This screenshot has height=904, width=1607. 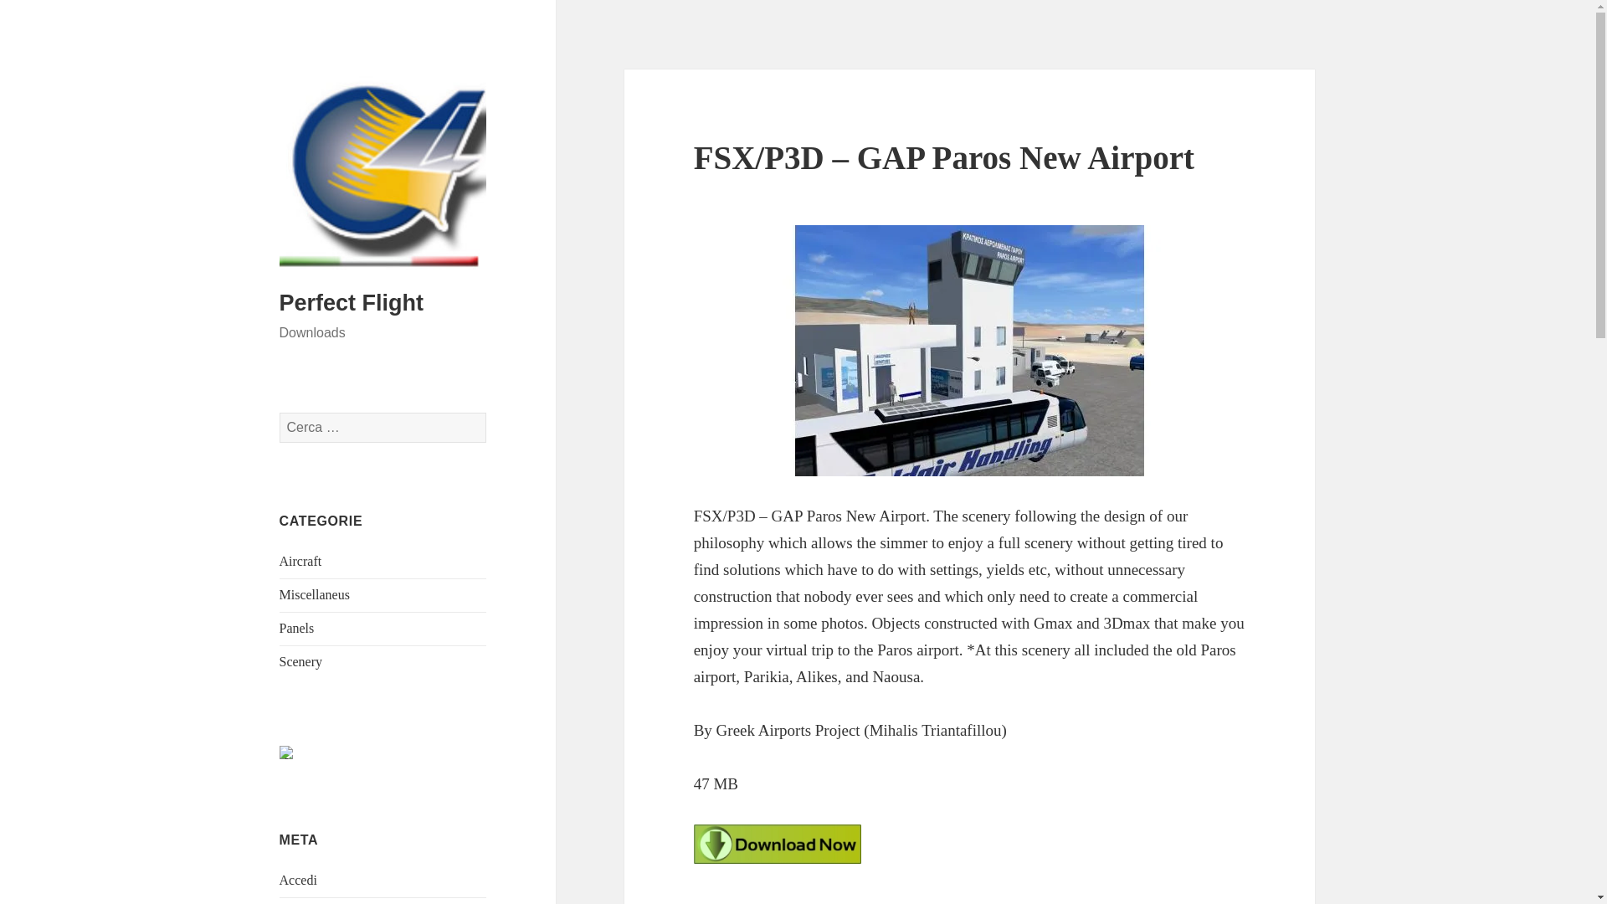 I want to click on Panels, so click(x=297, y=628).